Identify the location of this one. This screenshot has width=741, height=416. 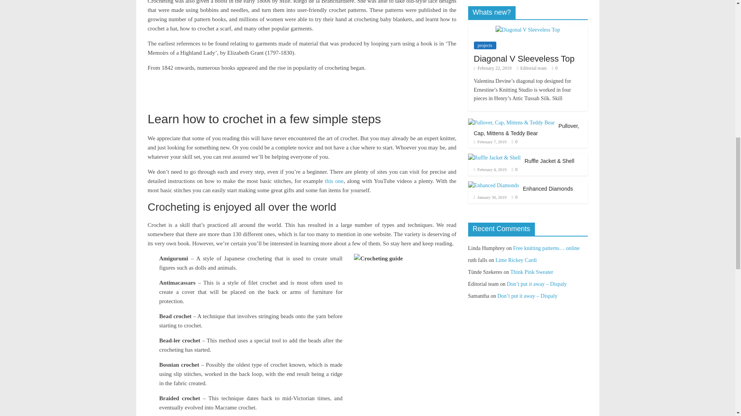
(334, 181).